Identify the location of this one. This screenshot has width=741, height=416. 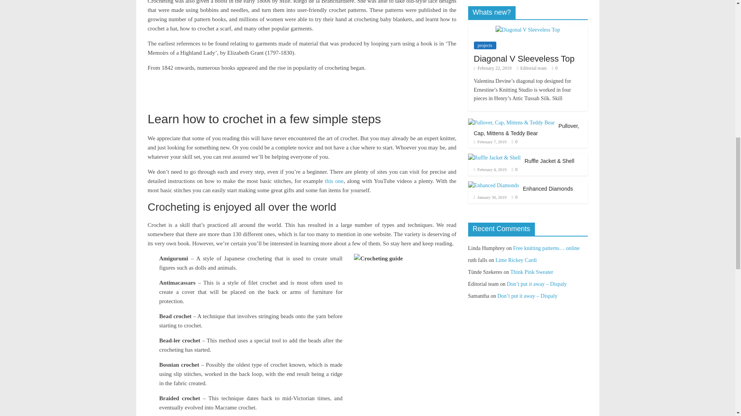
(334, 181).